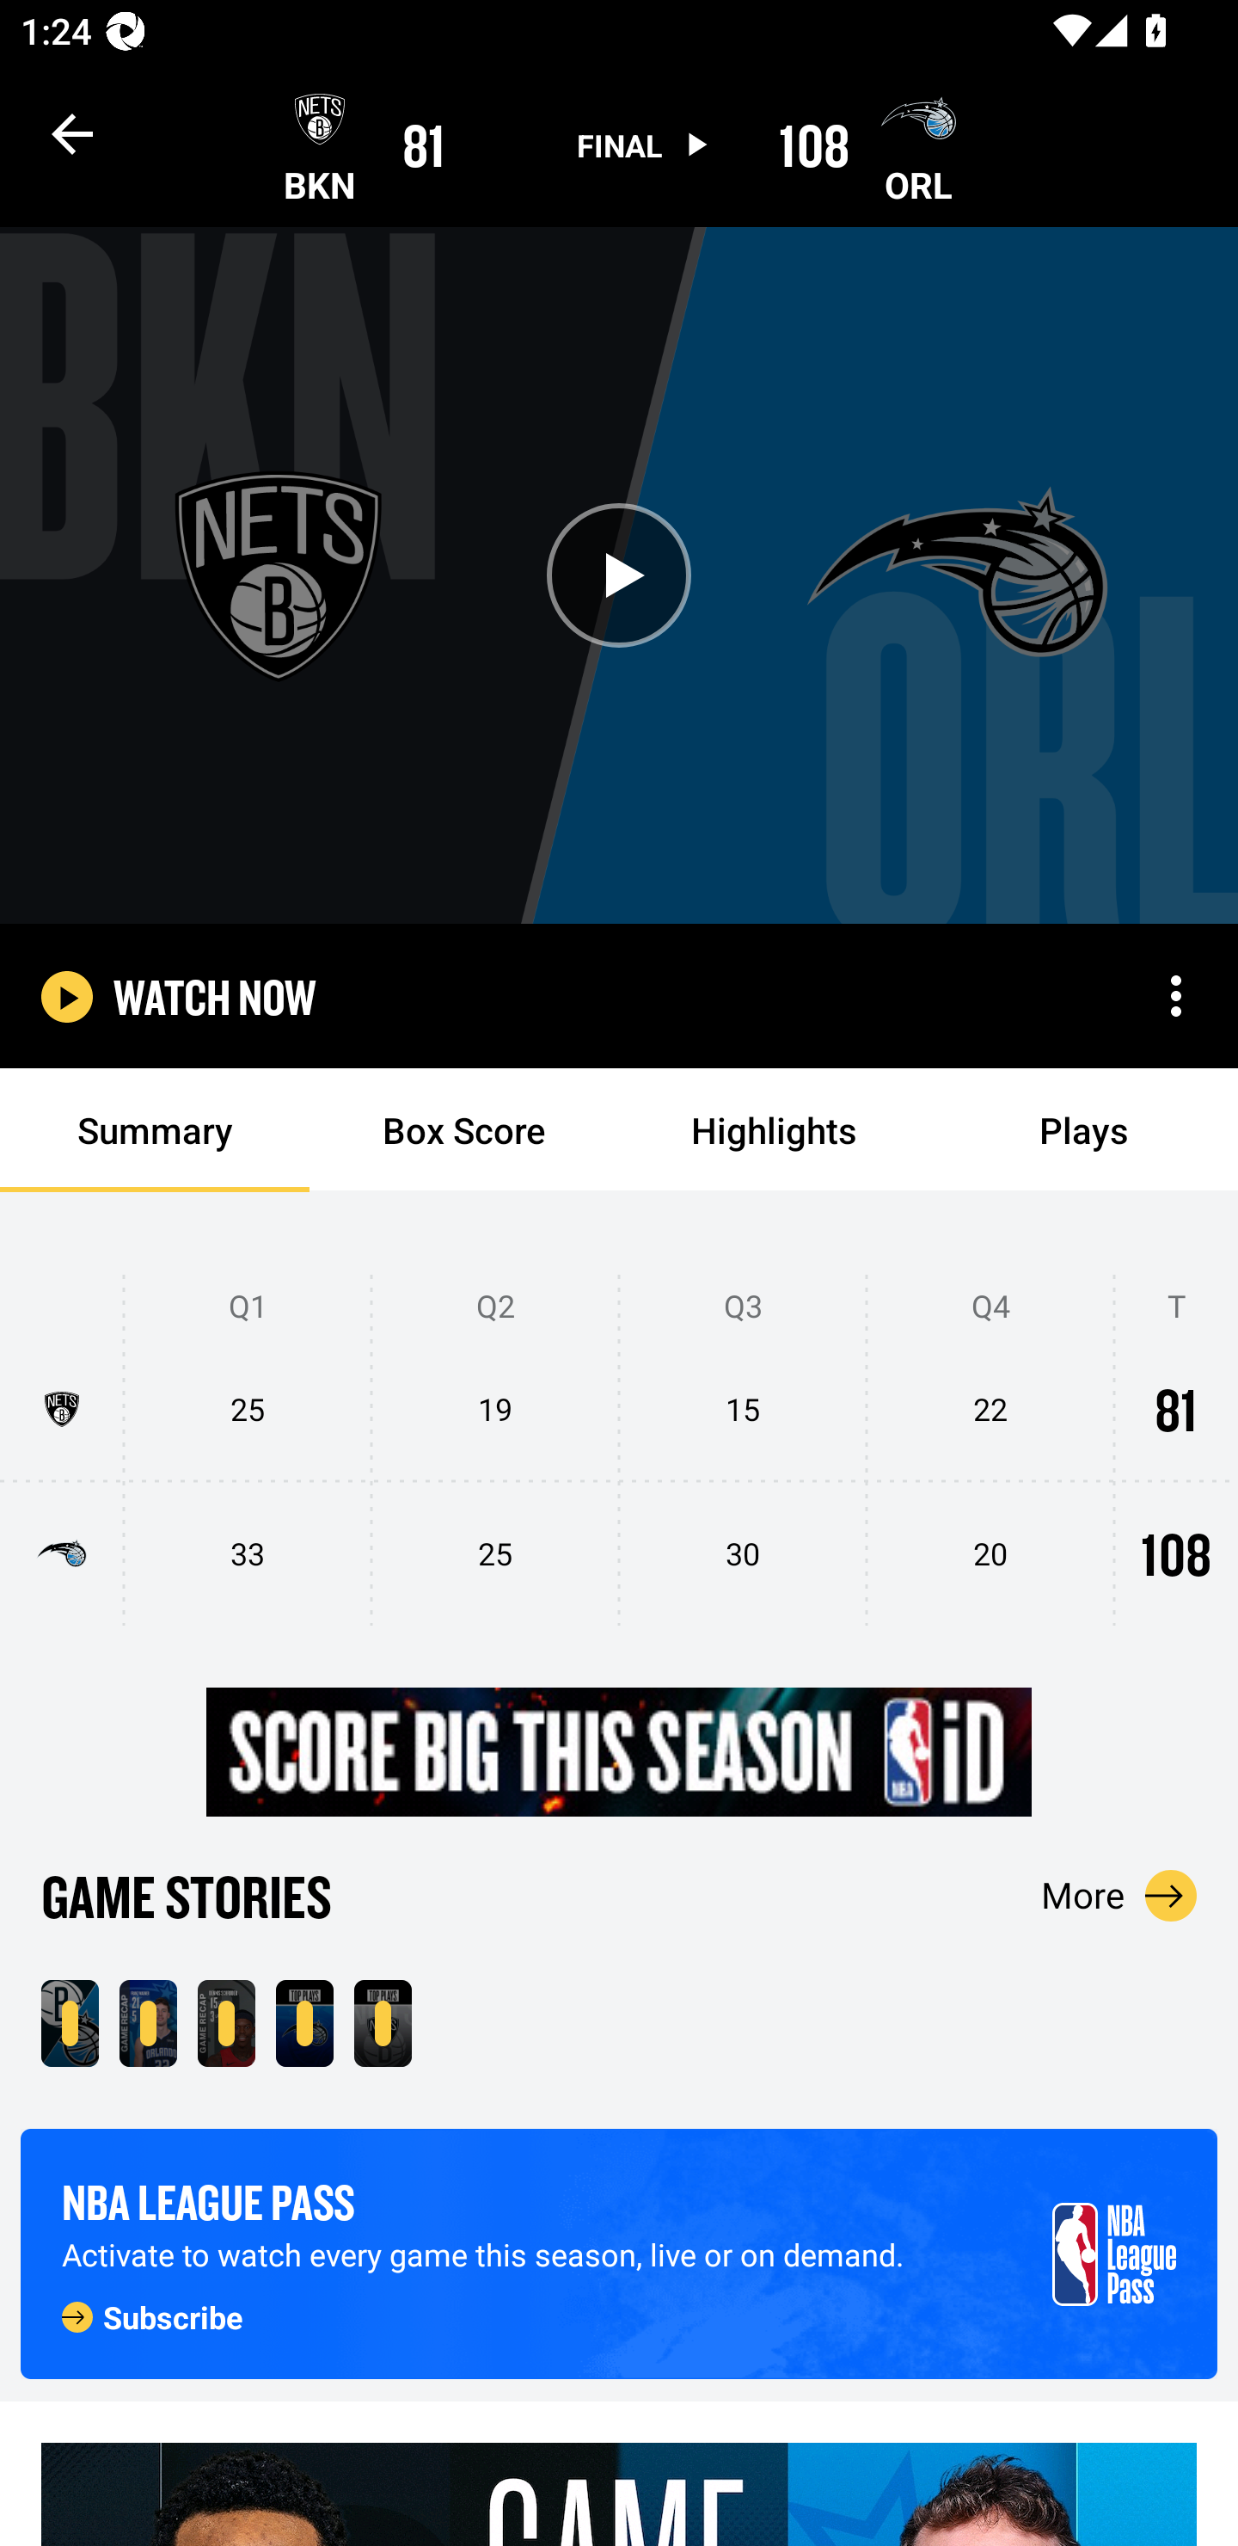  What do you see at coordinates (148, 2023) in the screenshot?
I see `NEW Highlights From Franz Wagner's 21-Point Game` at bounding box center [148, 2023].